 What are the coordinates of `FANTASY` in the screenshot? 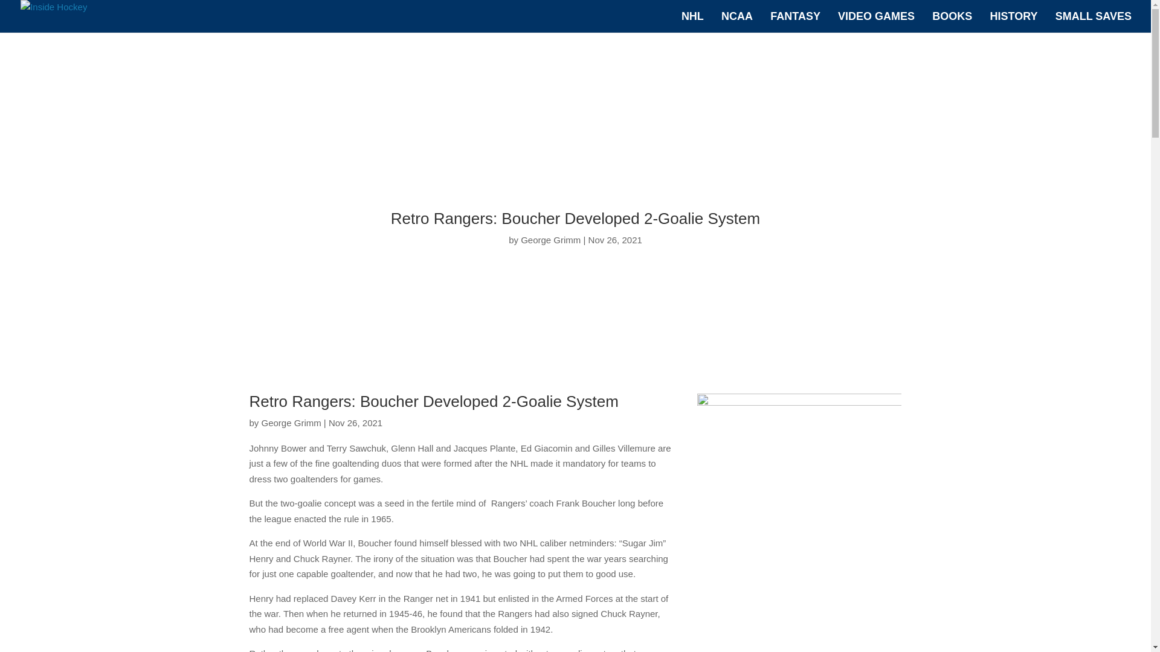 It's located at (795, 22).